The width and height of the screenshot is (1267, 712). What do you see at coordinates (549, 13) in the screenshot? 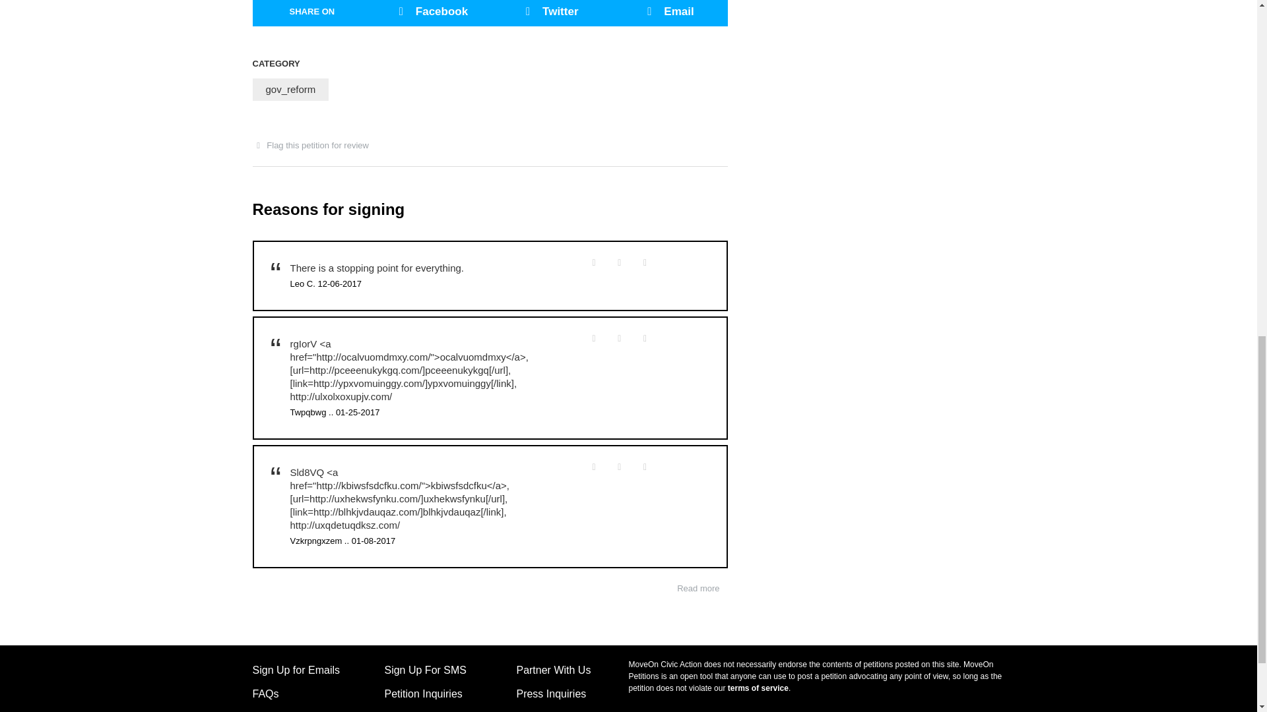
I see `Share on Twitter` at bounding box center [549, 13].